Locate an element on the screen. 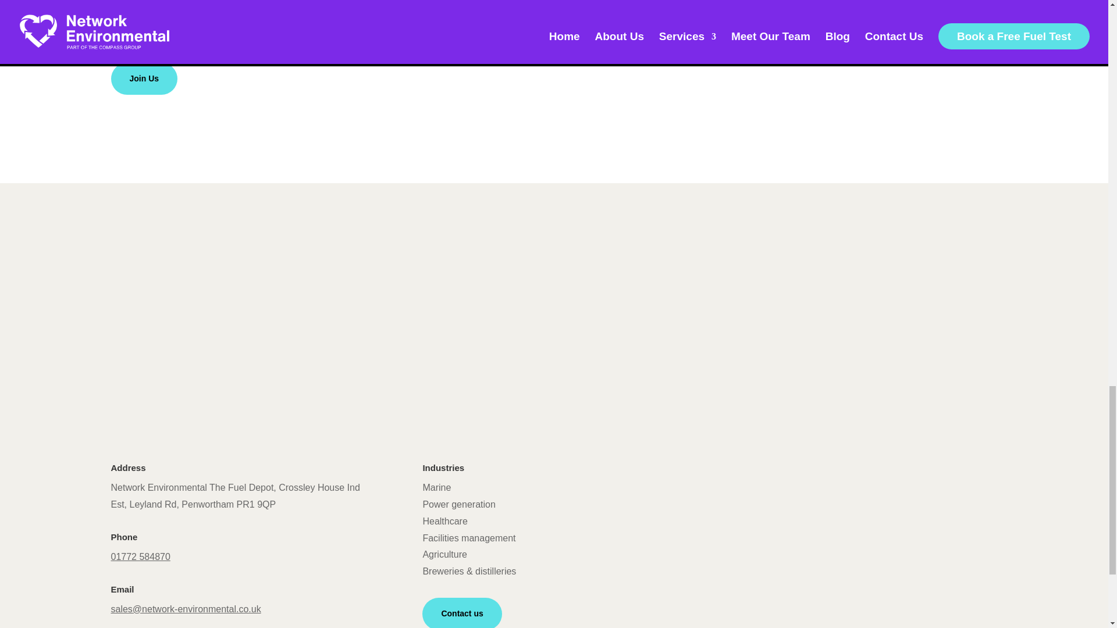  Join Us is located at coordinates (144, 79).